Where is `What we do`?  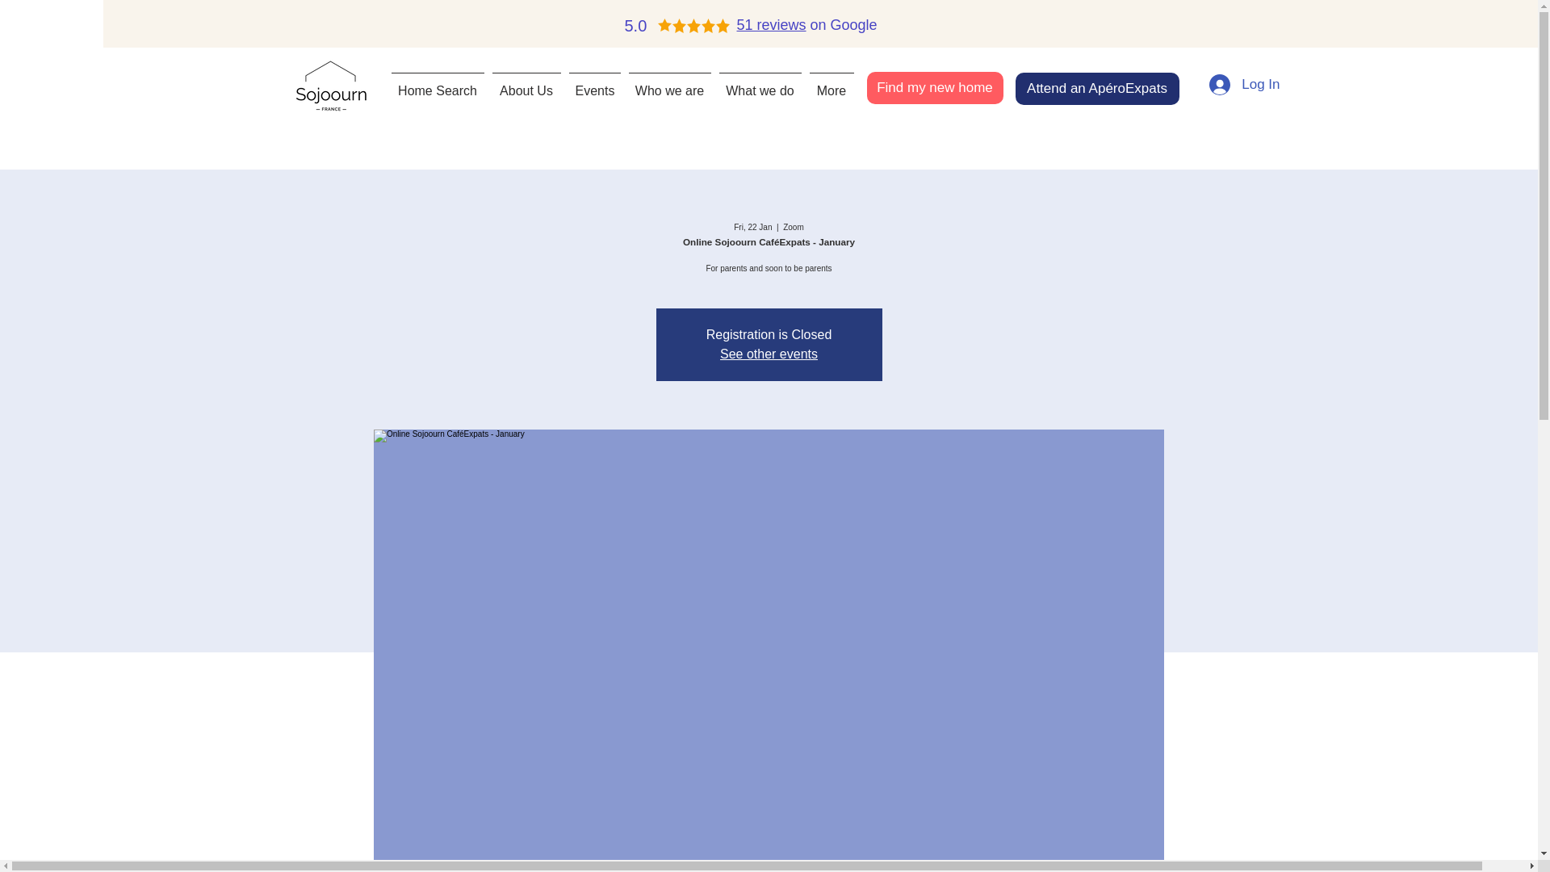 What we do is located at coordinates (760, 83).